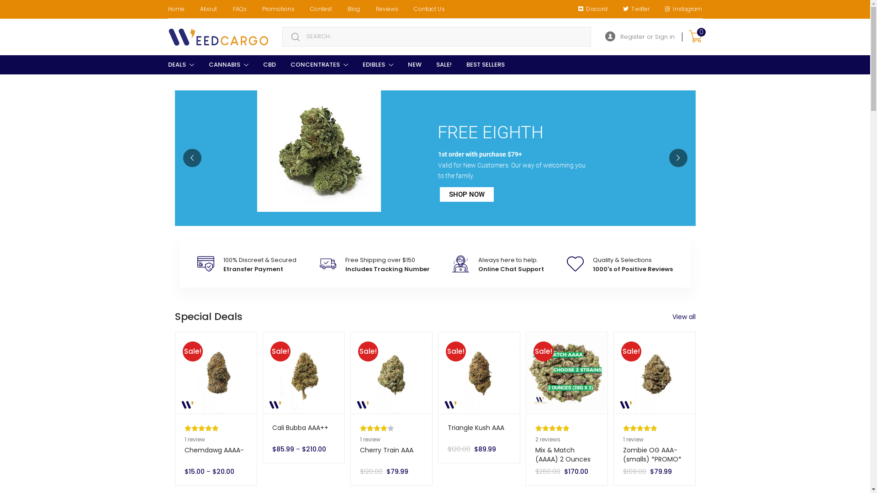  What do you see at coordinates (479, 373) in the screenshot?
I see `Sale!` at bounding box center [479, 373].